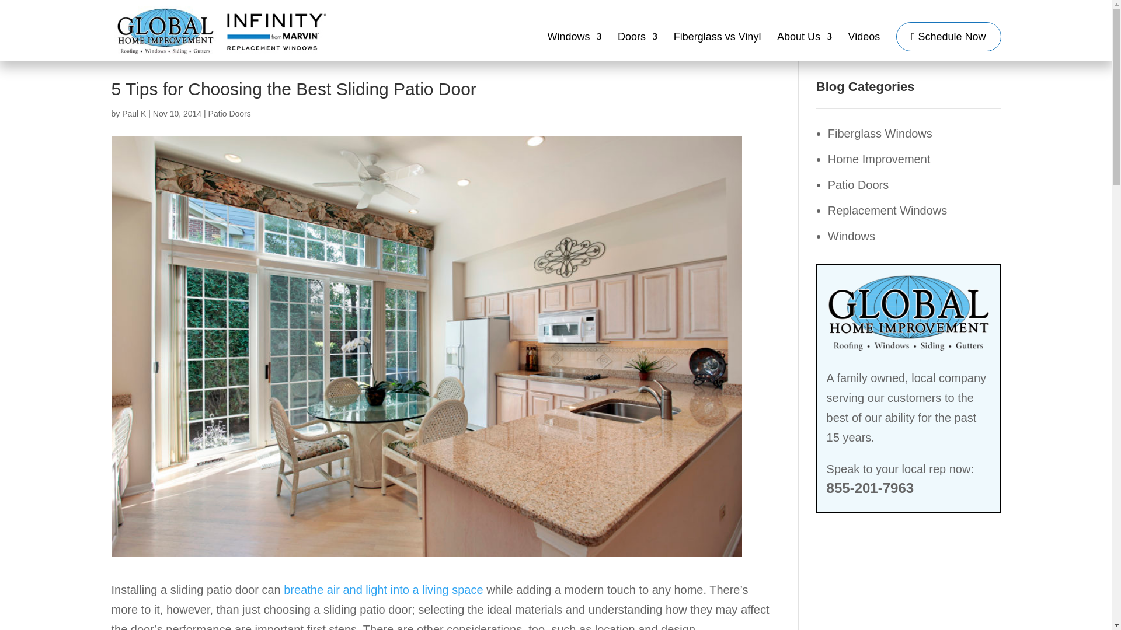 The image size is (1121, 630). Describe the element at coordinates (804, 47) in the screenshot. I see `About Us` at that location.